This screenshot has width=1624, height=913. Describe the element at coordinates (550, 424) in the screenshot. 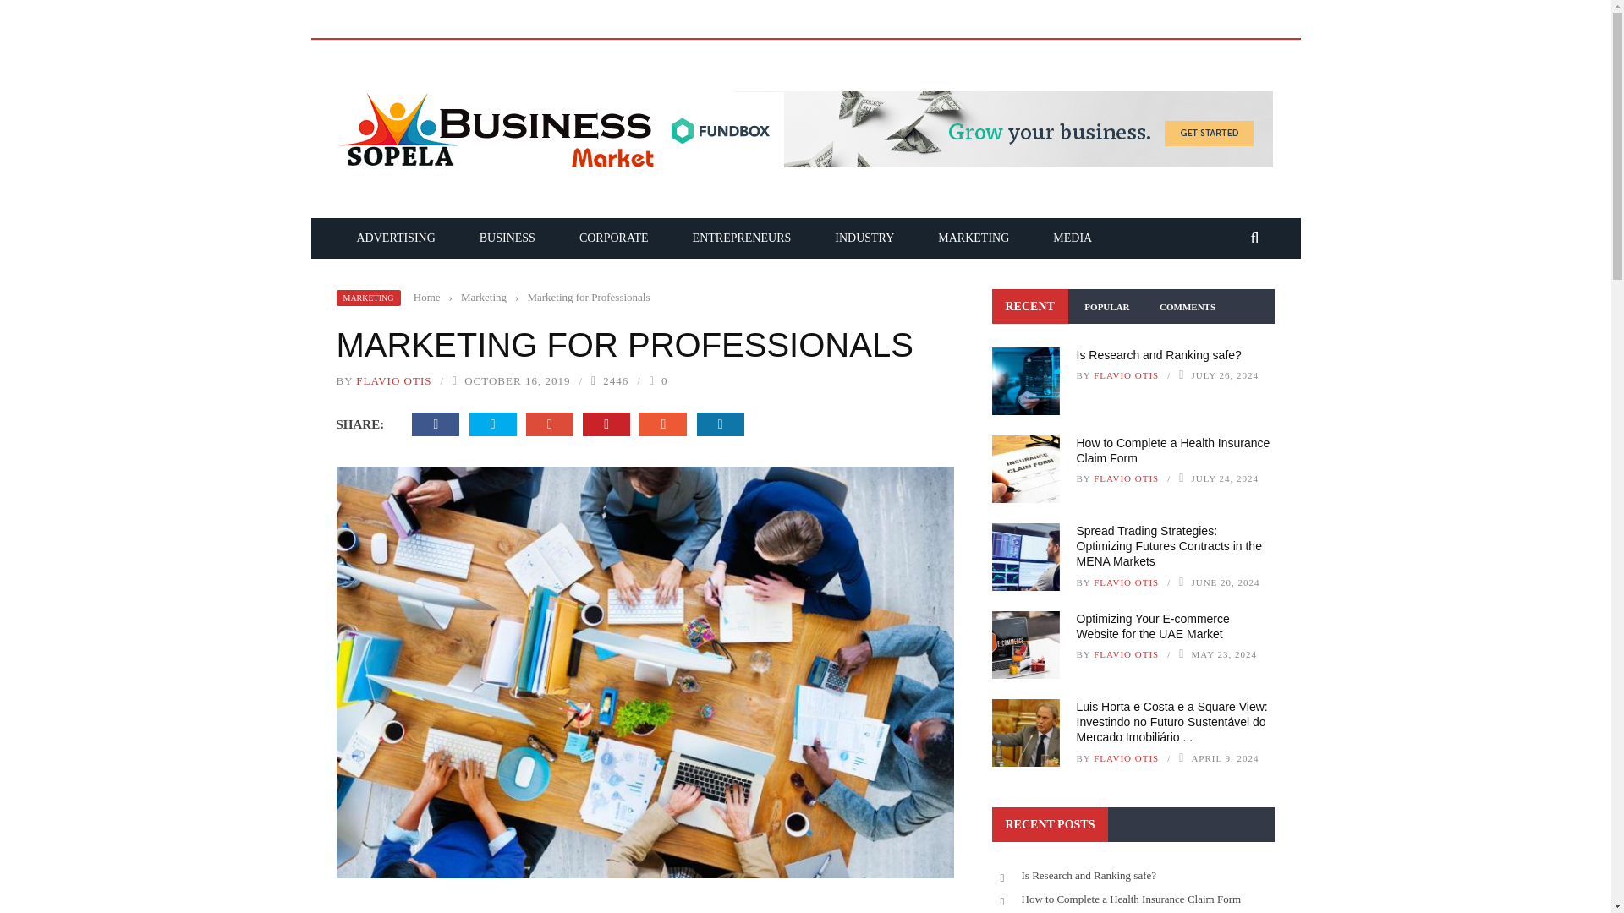

I see `Google Plus` at that location.